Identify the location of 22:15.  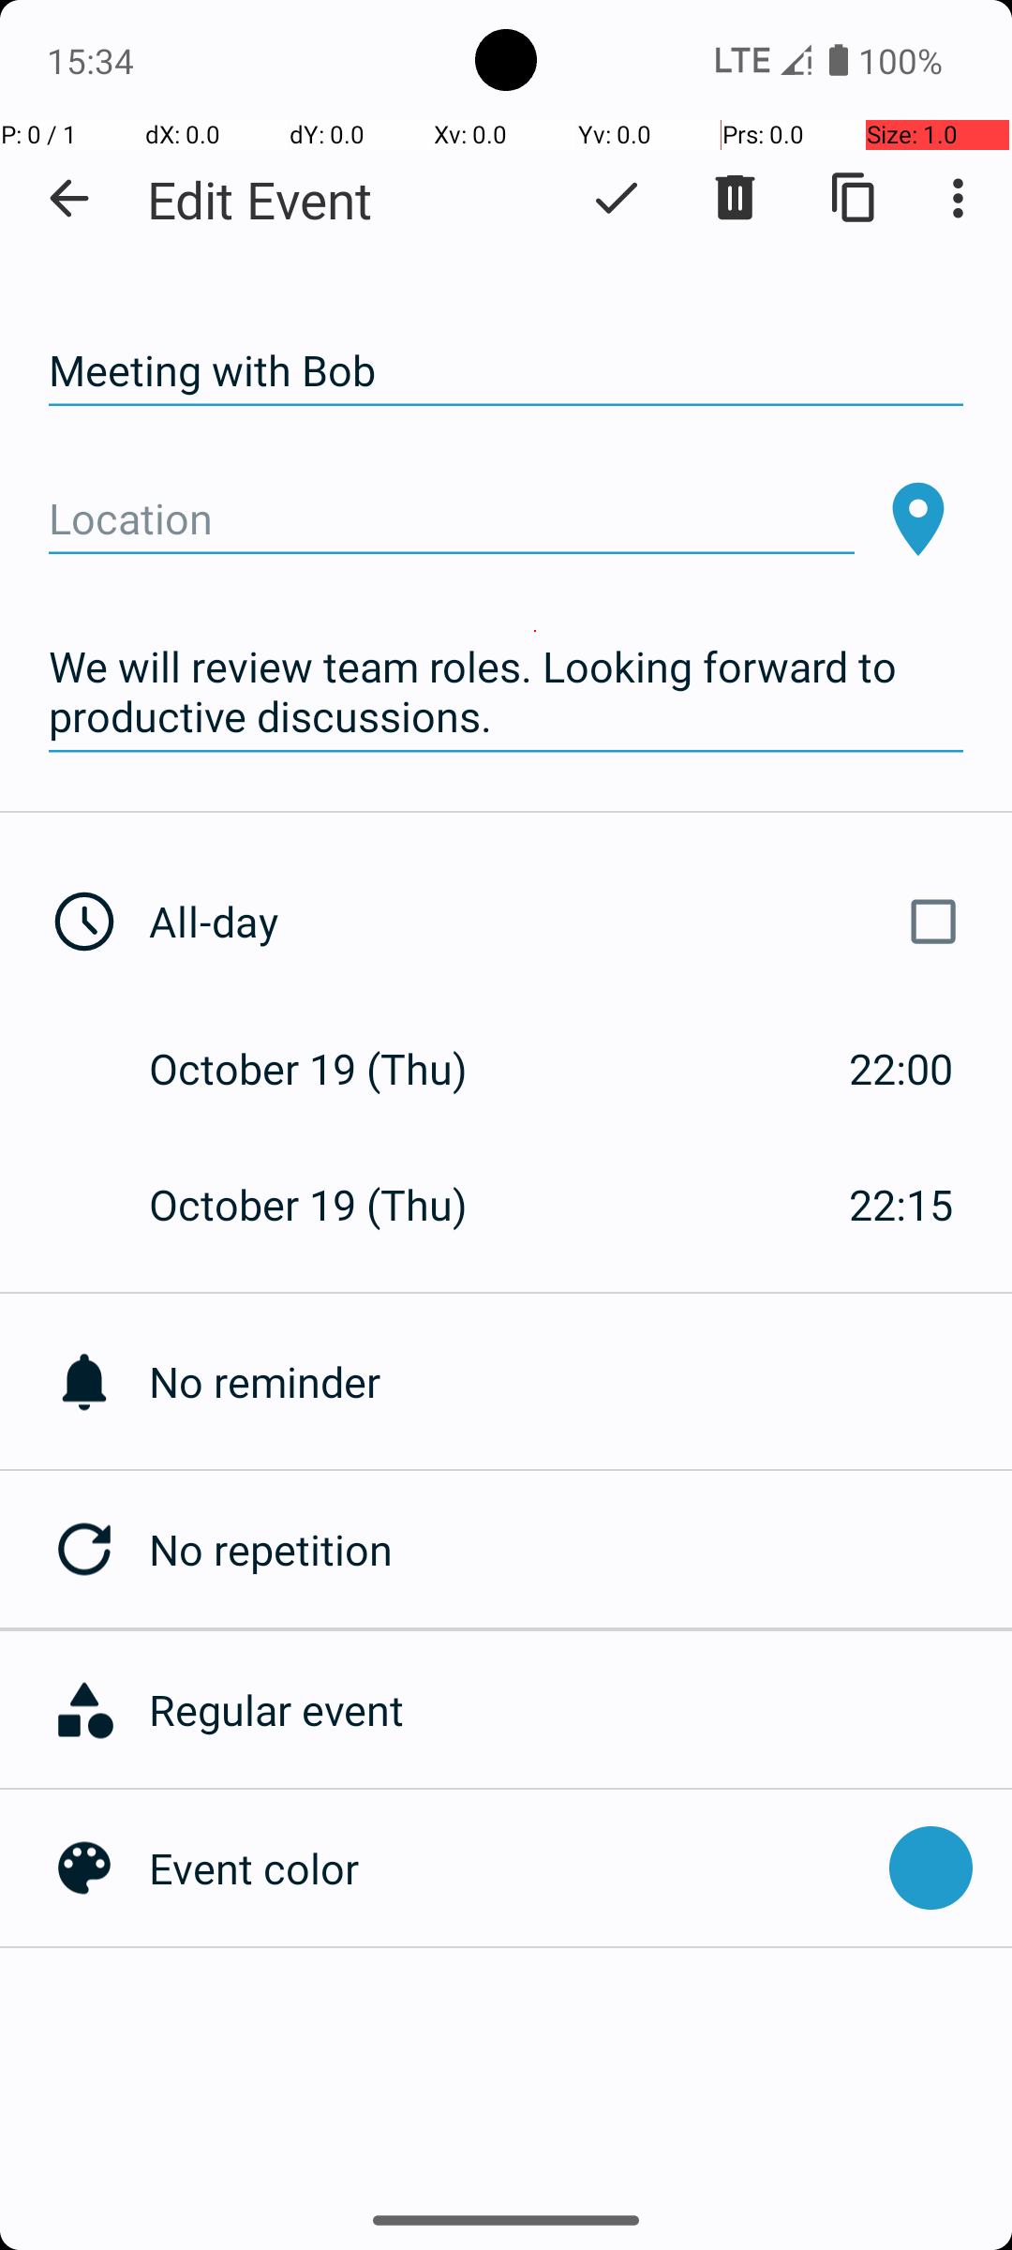
(901, 1204).